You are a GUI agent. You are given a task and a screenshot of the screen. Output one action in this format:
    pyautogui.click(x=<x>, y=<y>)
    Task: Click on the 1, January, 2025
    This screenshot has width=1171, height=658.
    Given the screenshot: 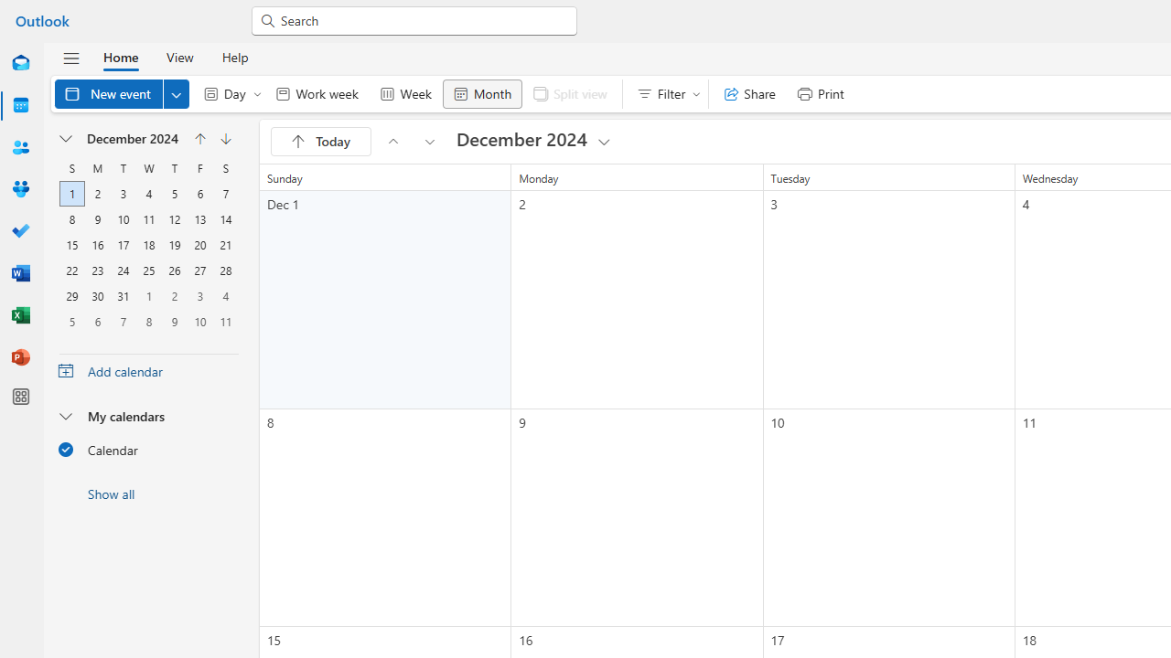 What is the action you would take?
    pyautogui.click(x=149, y=296)
    